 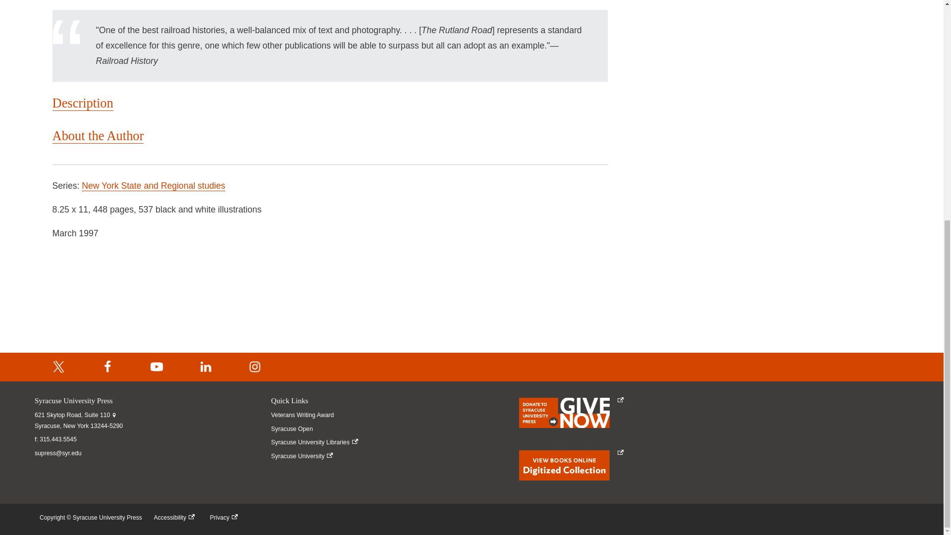 I want to click on Privacy, so click(x=226, y=518).